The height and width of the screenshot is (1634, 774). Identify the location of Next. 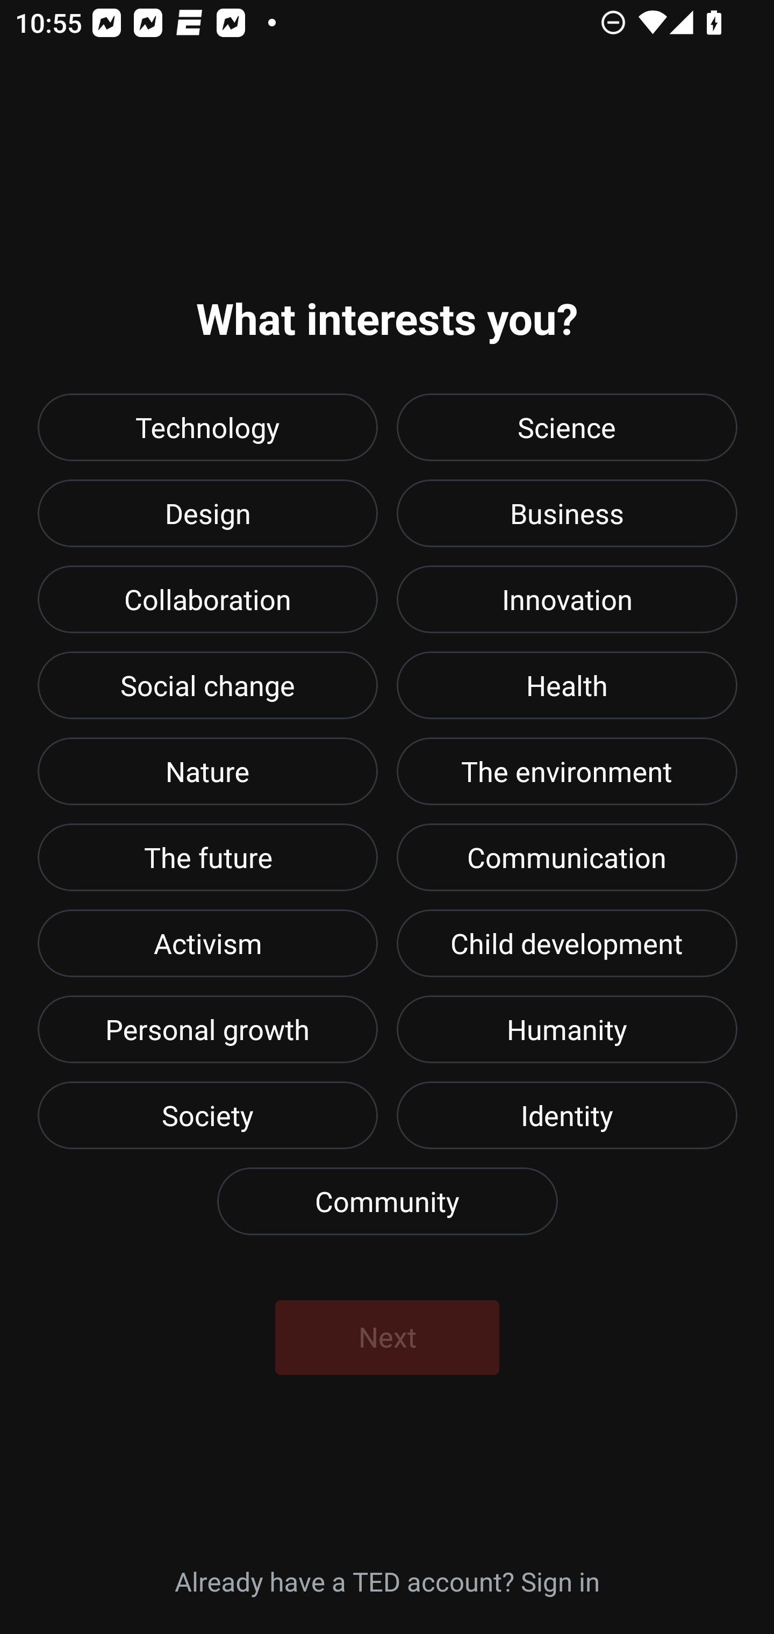
(387, 1337).